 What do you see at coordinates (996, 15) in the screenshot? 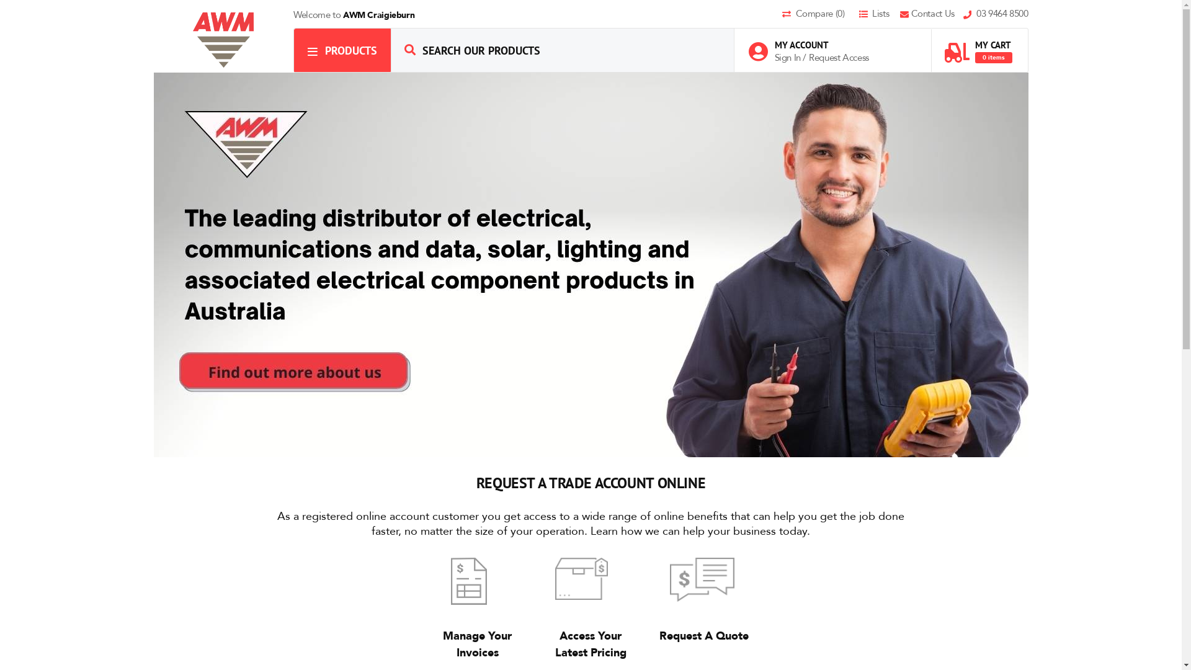
I see `03 9464 8500` at bounding box center [996, 15].